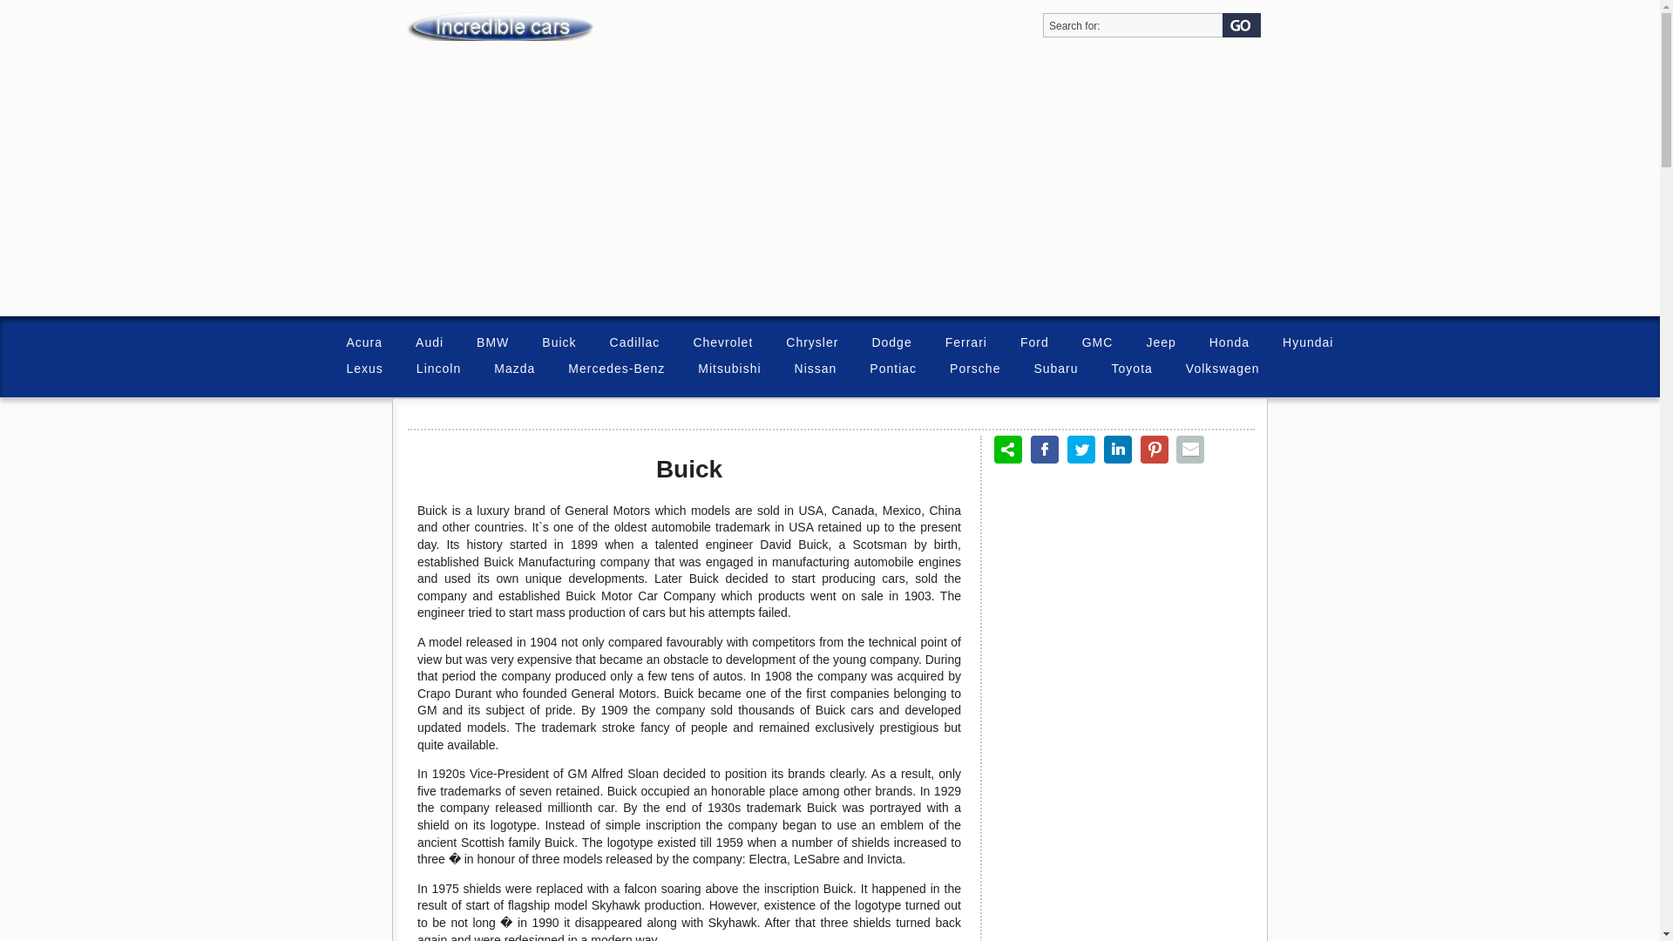 The width and height of the screenshot is (1673, 941). I want to click on Dodge, so click(891, 343).